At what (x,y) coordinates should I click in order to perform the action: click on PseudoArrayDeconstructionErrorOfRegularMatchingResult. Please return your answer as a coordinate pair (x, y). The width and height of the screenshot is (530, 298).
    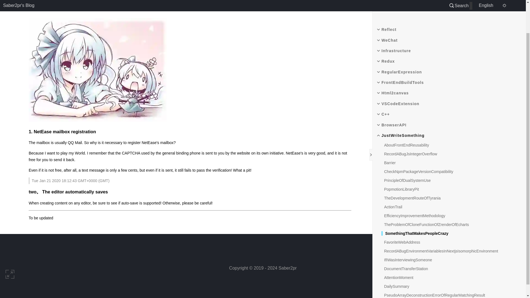
    Looking at the image, I should click on (433, 260).